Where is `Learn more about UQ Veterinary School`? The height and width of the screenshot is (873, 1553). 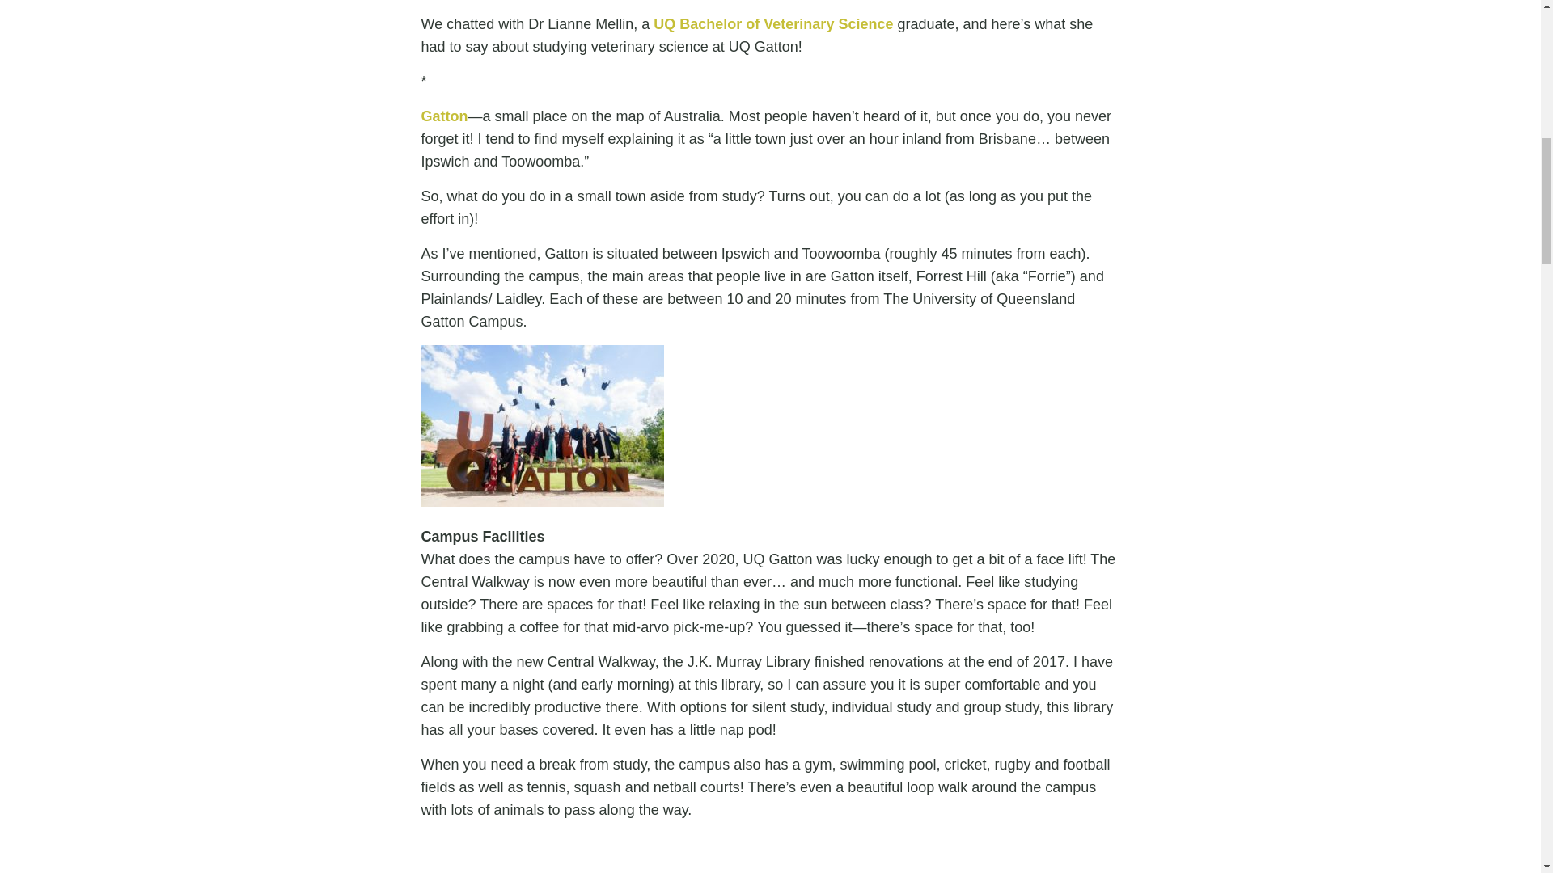
Learn more about UQ Veterinary School is located at coordinates (542, 425).